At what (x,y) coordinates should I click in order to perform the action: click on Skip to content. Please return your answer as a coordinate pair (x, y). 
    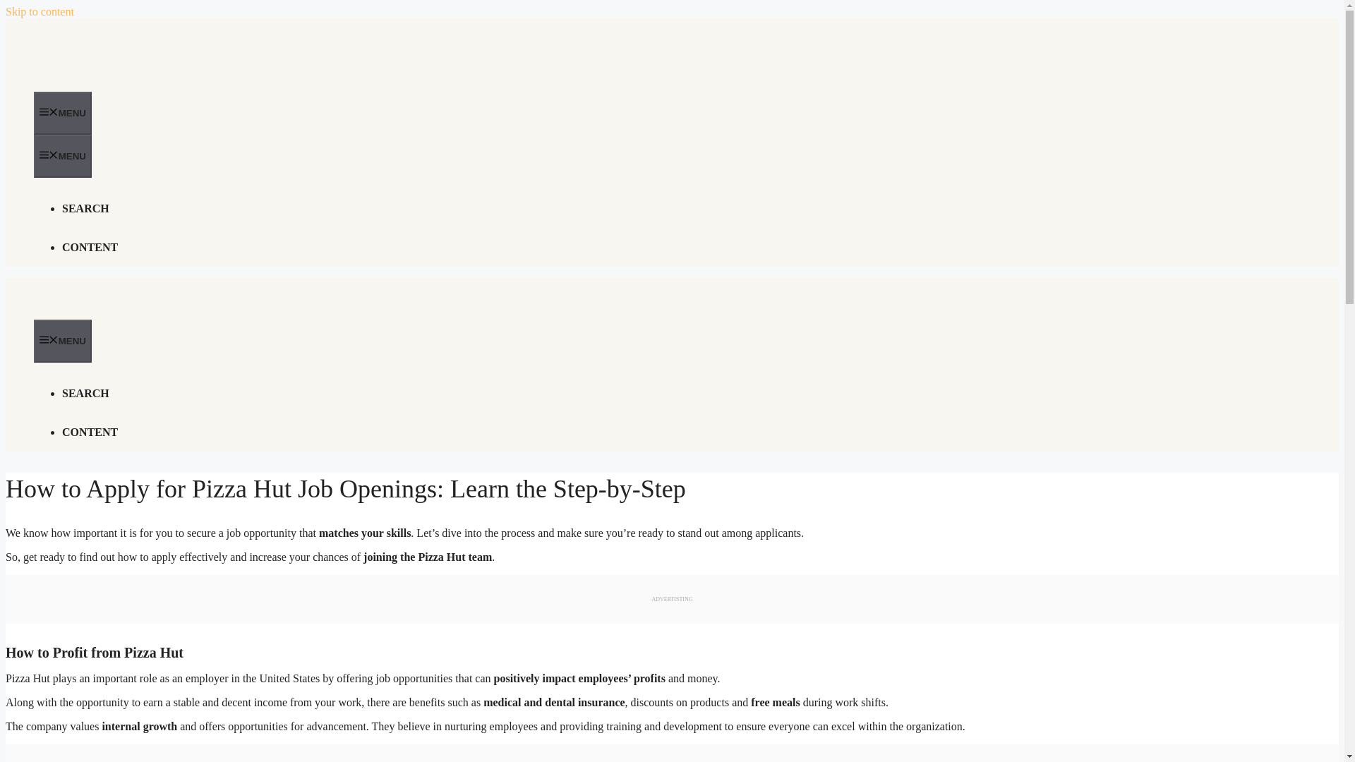
    Looking at the image, I should click on (40, 11).